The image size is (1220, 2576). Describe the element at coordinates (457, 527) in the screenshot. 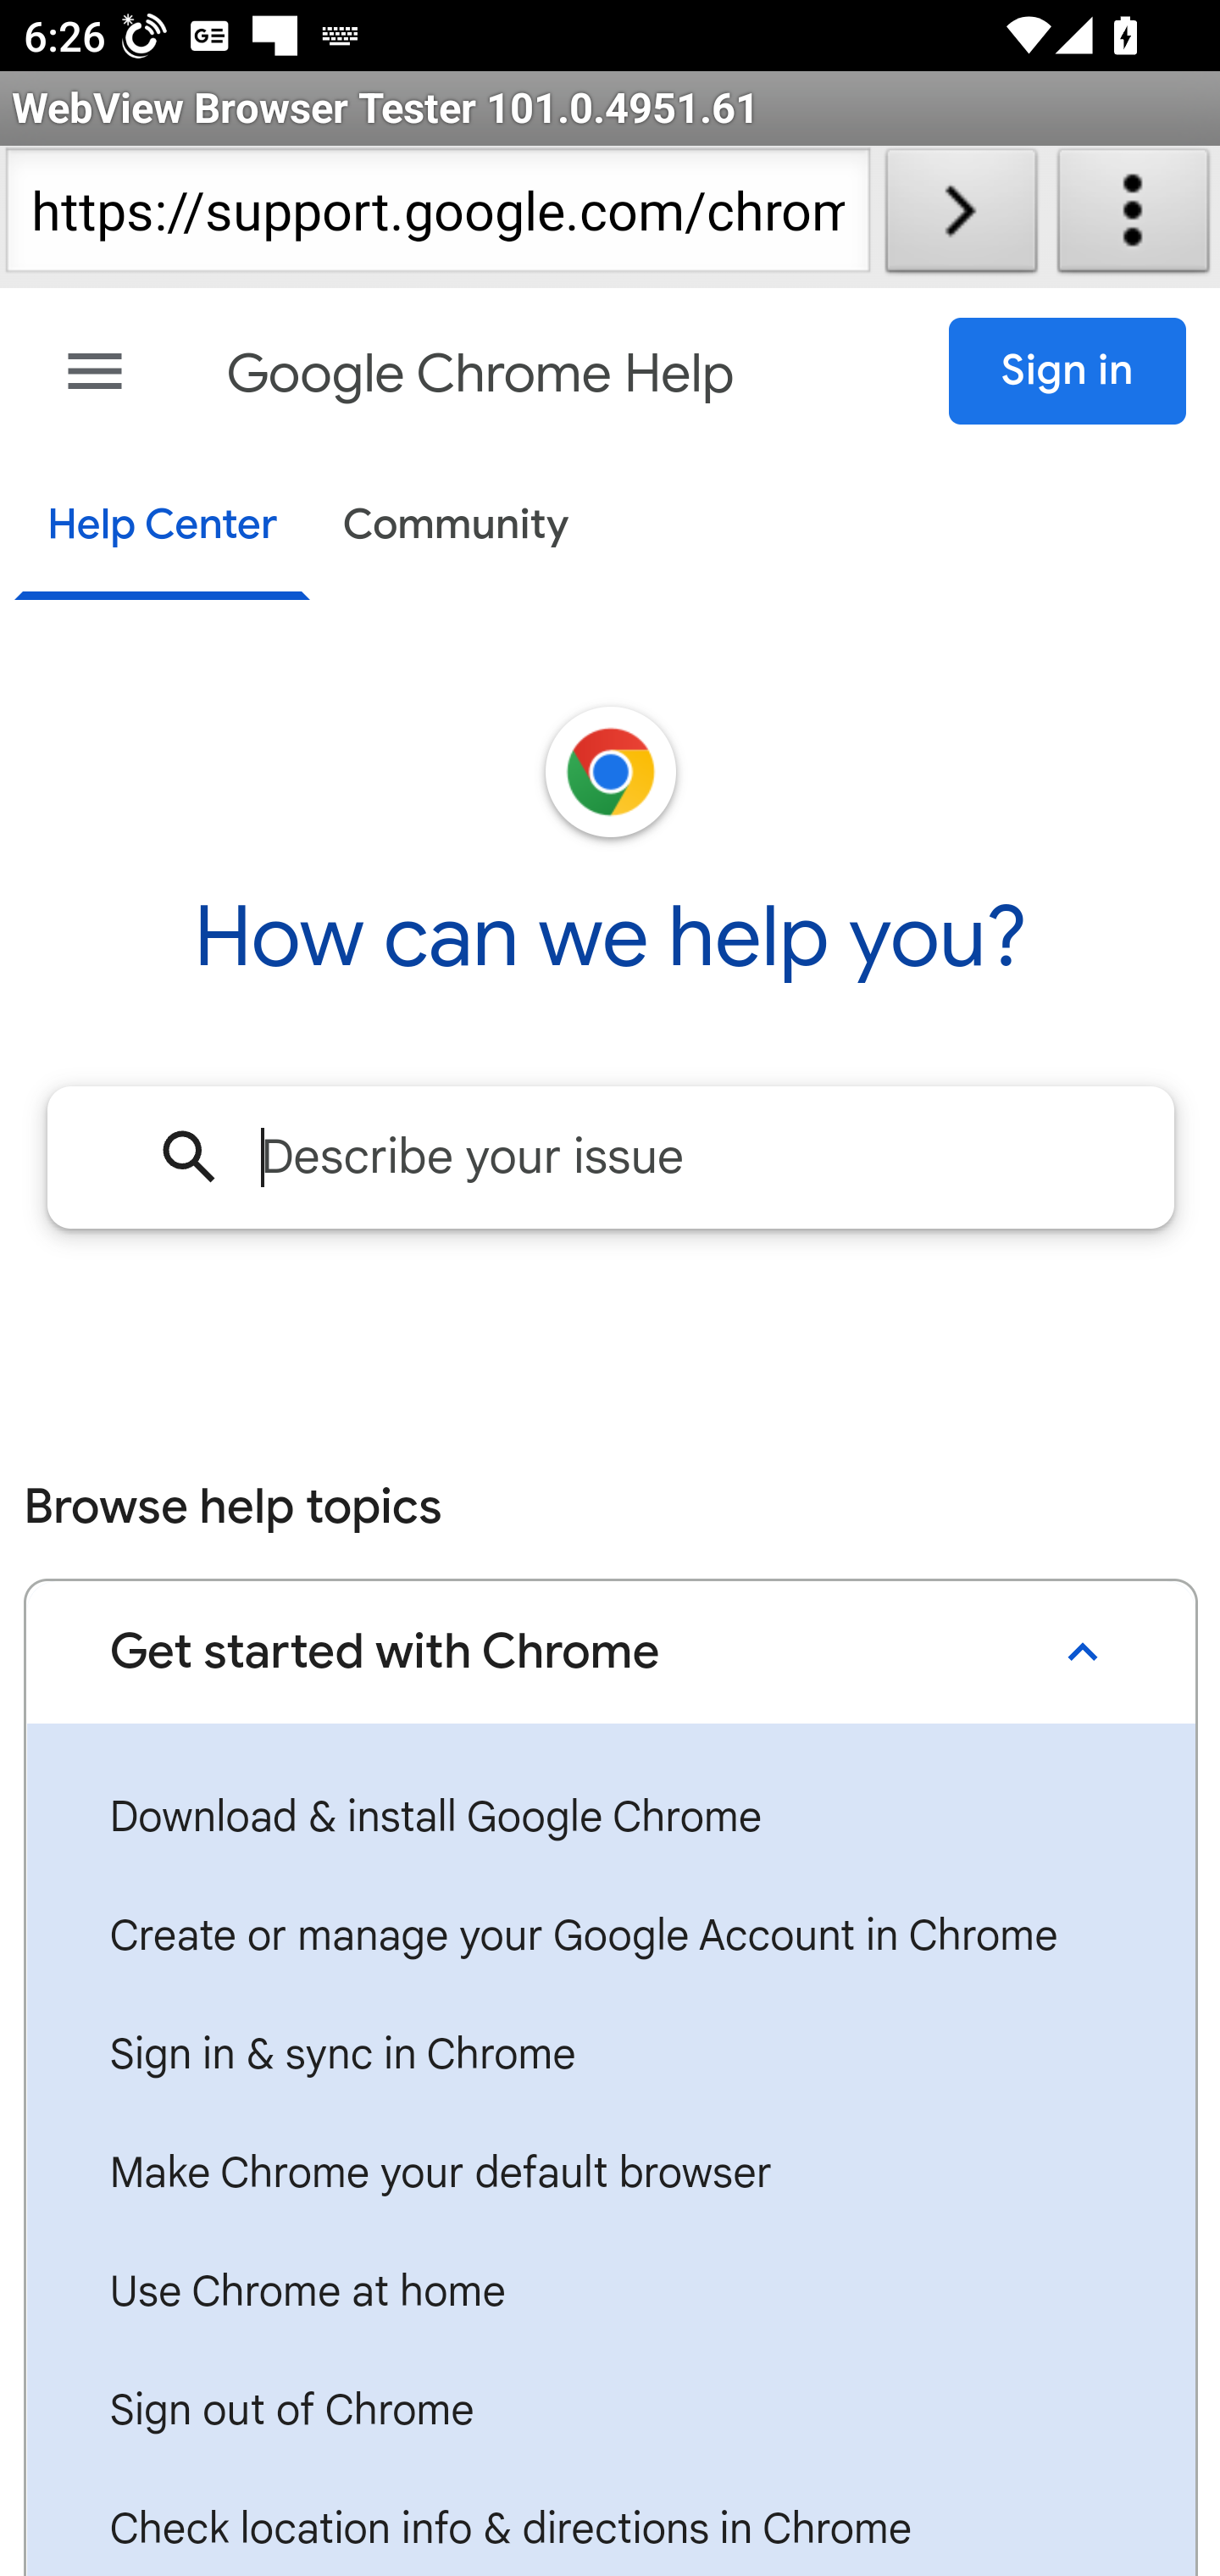

I see `Community` at that location.